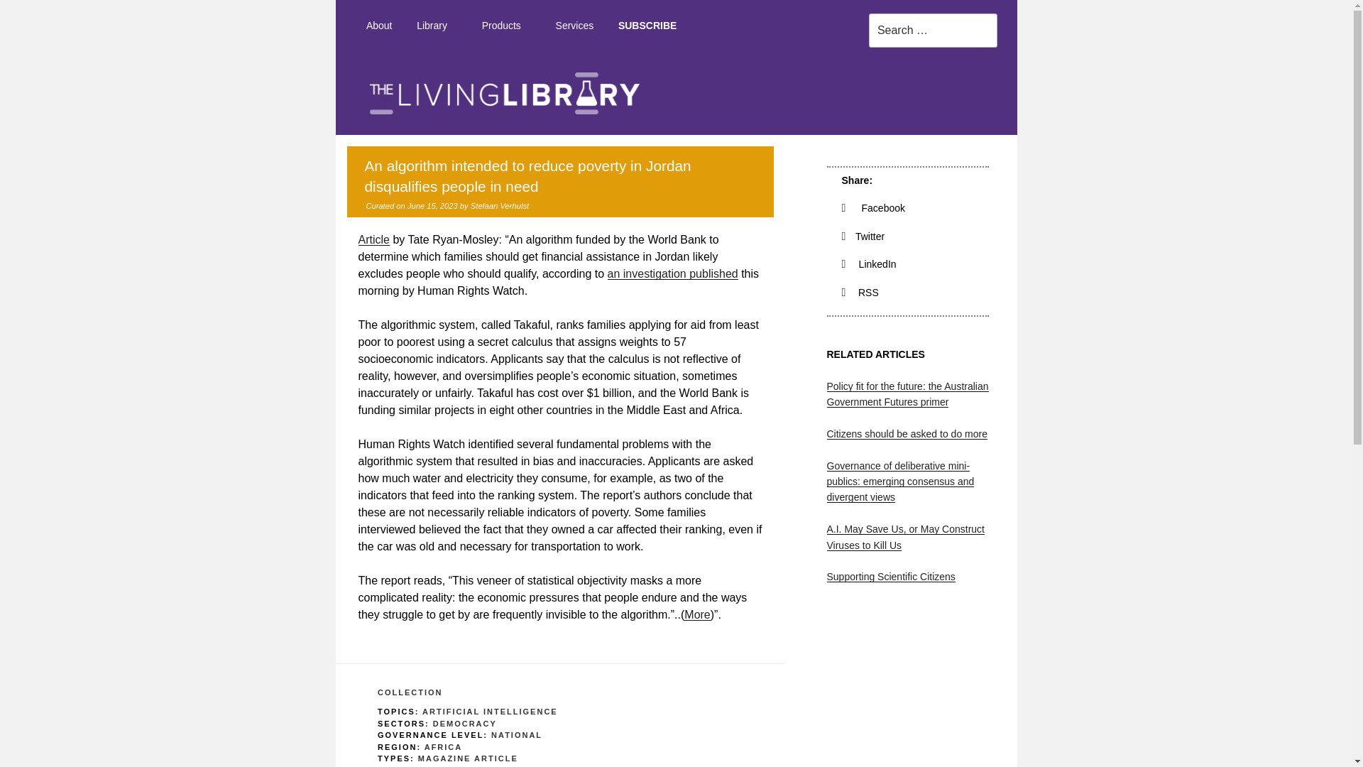 Image resolution: width=1363 pixels, height=767 pixels. What do you see at coordinates (378, 26) in the screenshot?
I see `About` at bounding box center [378, 26].